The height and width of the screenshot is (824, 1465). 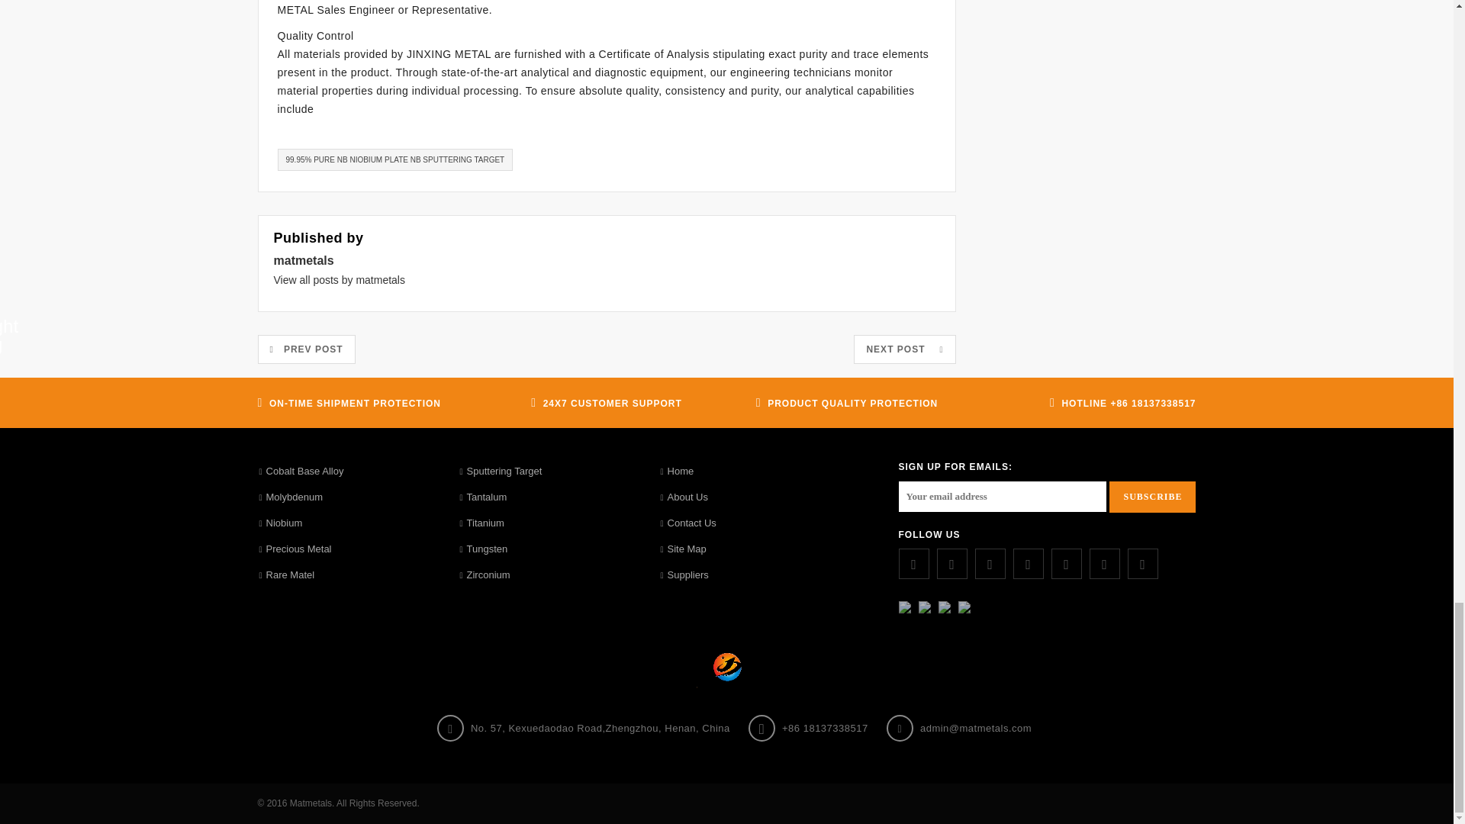 I want to click on Subscribe, so click(x=1152, y=496).